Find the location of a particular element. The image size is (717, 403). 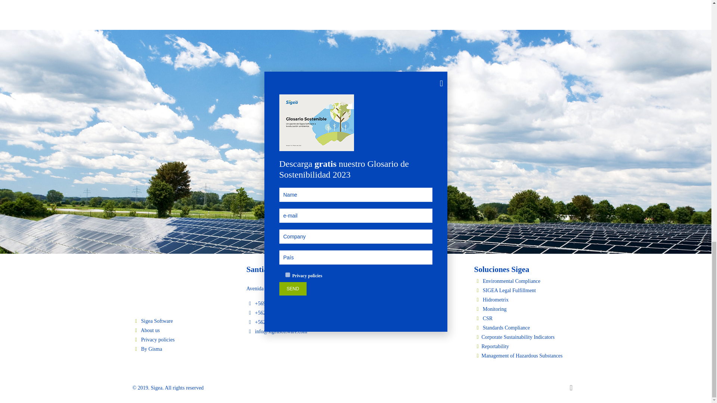

By Gisma is located at coordinates (185, 349).